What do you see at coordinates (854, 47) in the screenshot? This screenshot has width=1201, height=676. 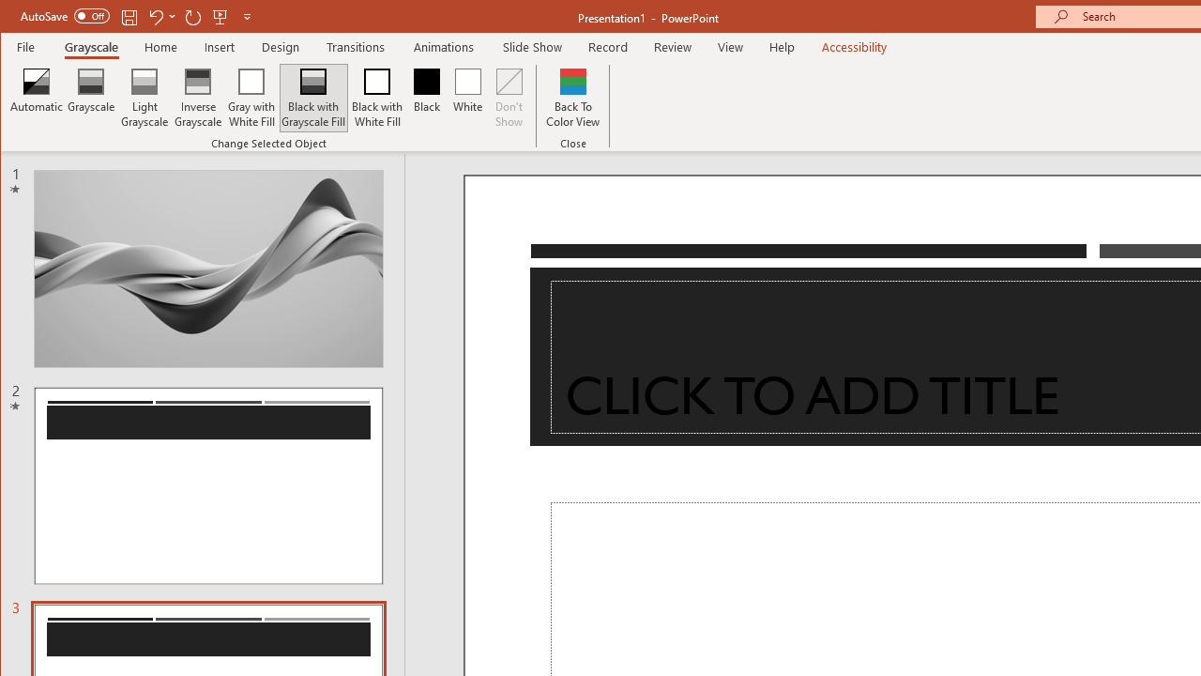 I see `Accessibility` at bounding box center [854, 47].